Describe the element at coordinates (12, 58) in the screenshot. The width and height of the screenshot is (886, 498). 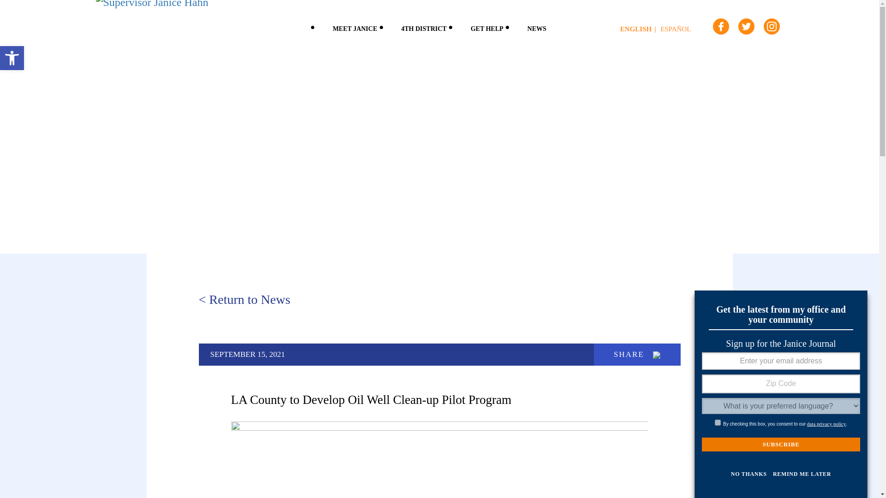
I see `Readable Font` at that location.